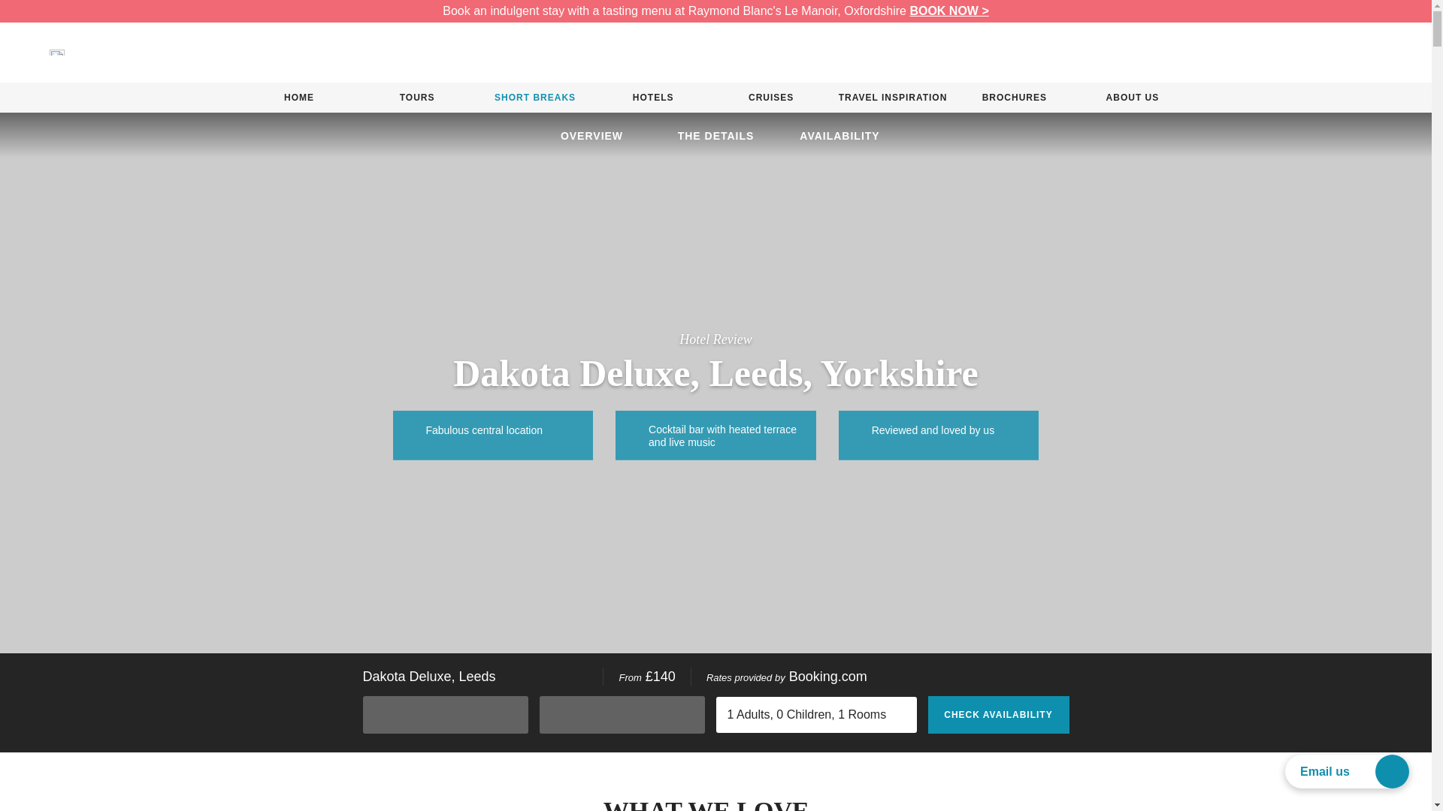  I want to click on Email us, so click(1347, 771).